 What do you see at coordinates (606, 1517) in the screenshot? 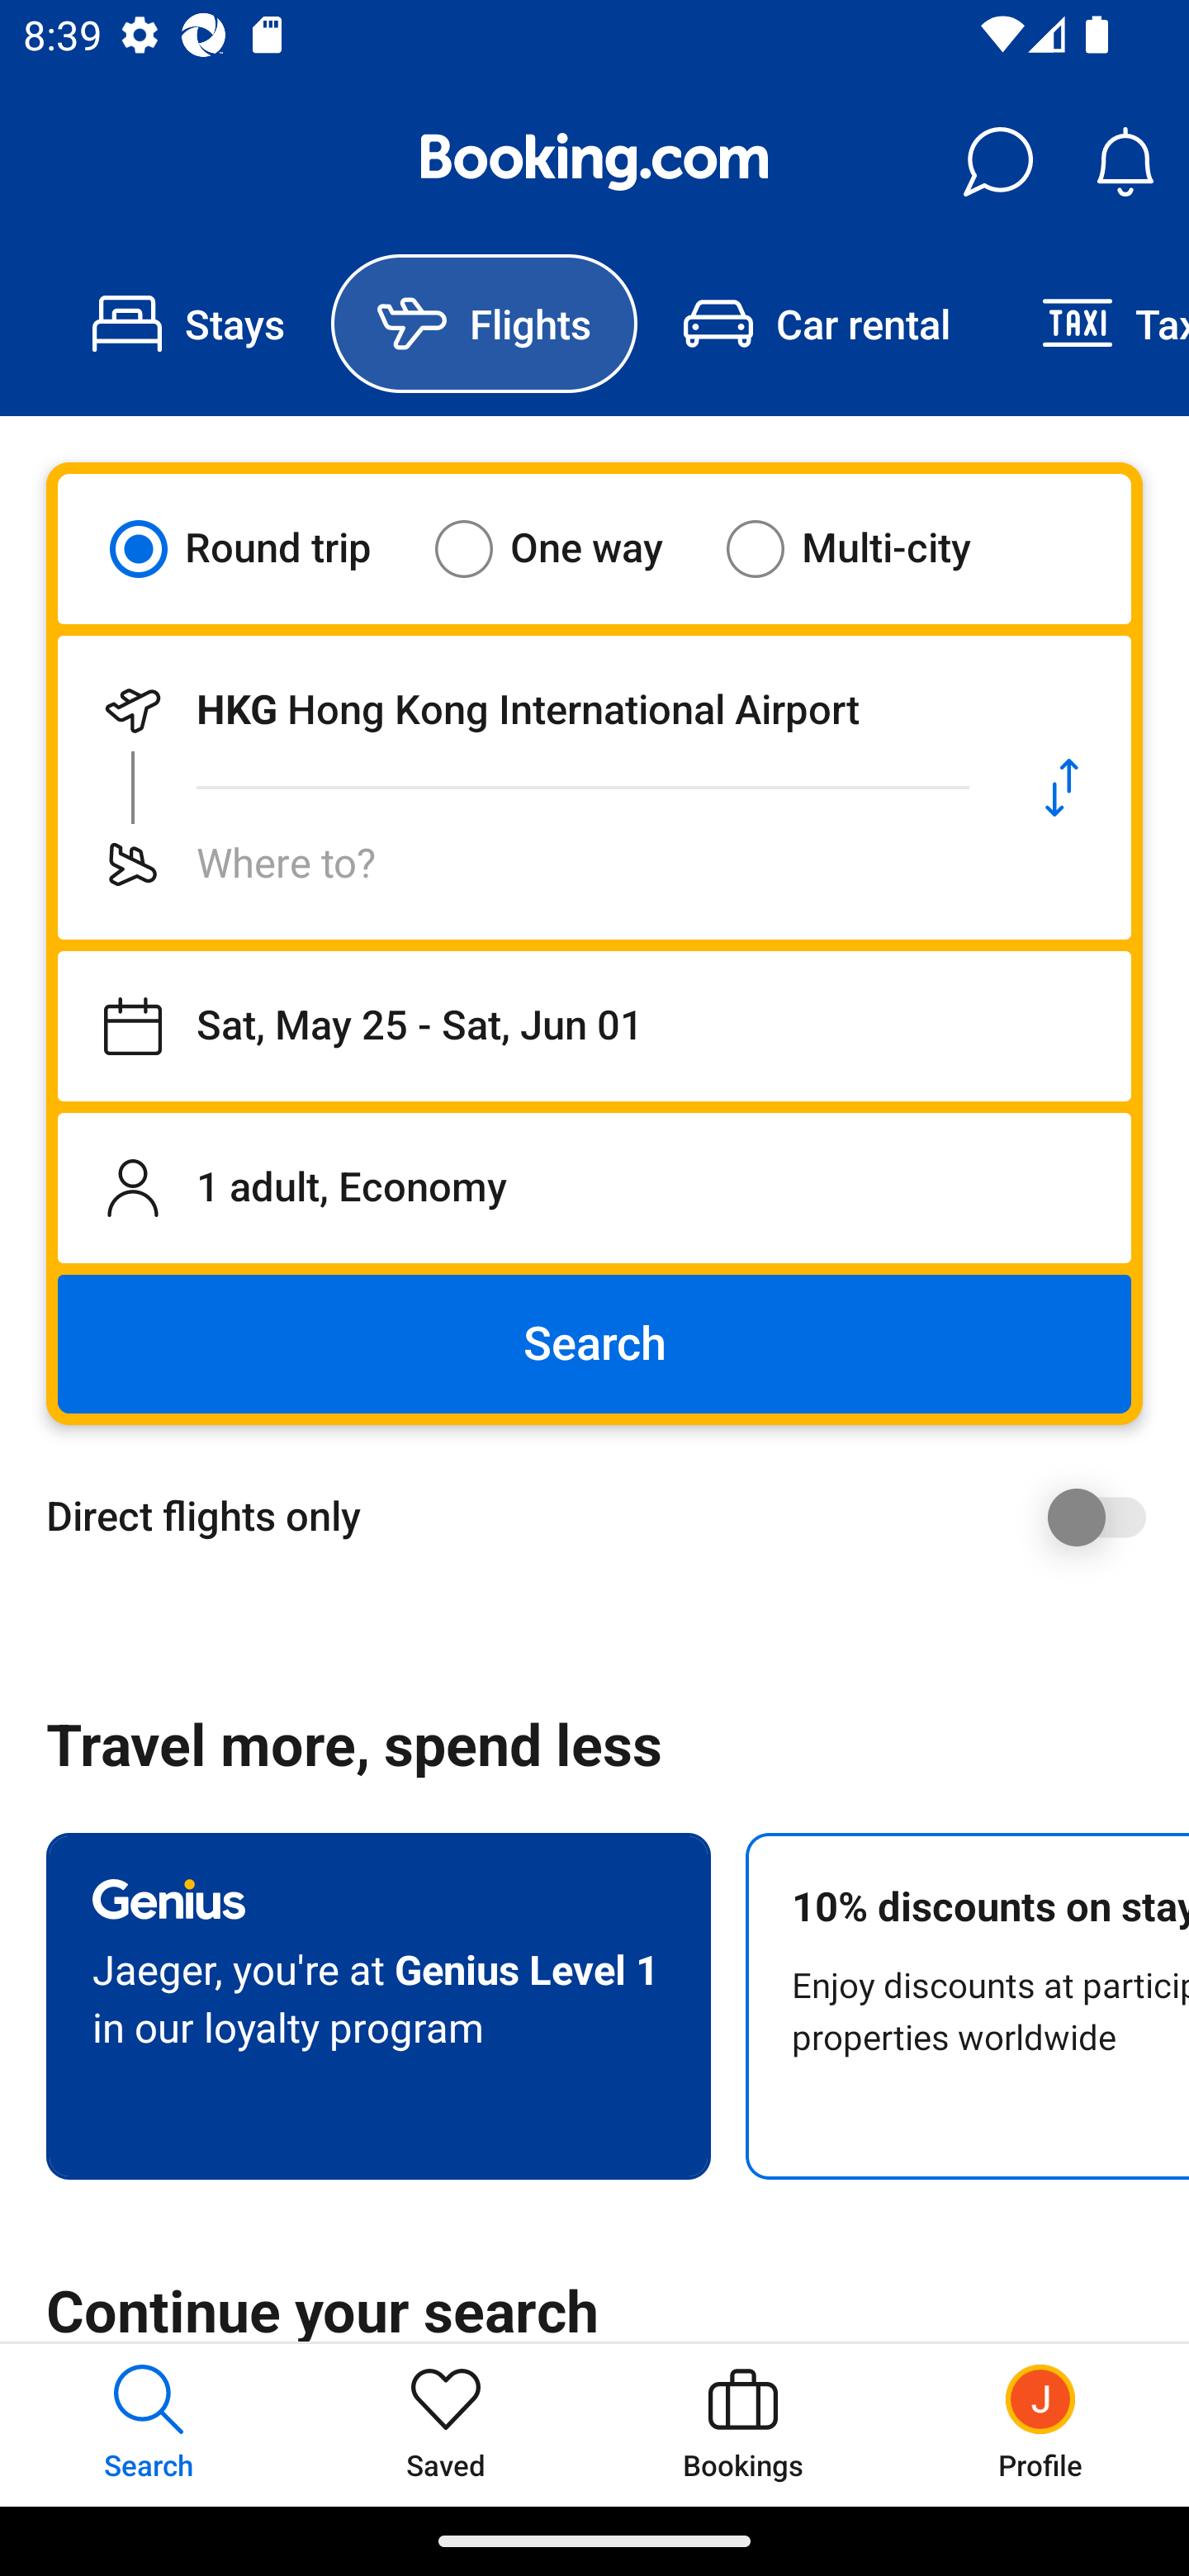
I see `Direct flights only` at bounding box center [606, 1517].